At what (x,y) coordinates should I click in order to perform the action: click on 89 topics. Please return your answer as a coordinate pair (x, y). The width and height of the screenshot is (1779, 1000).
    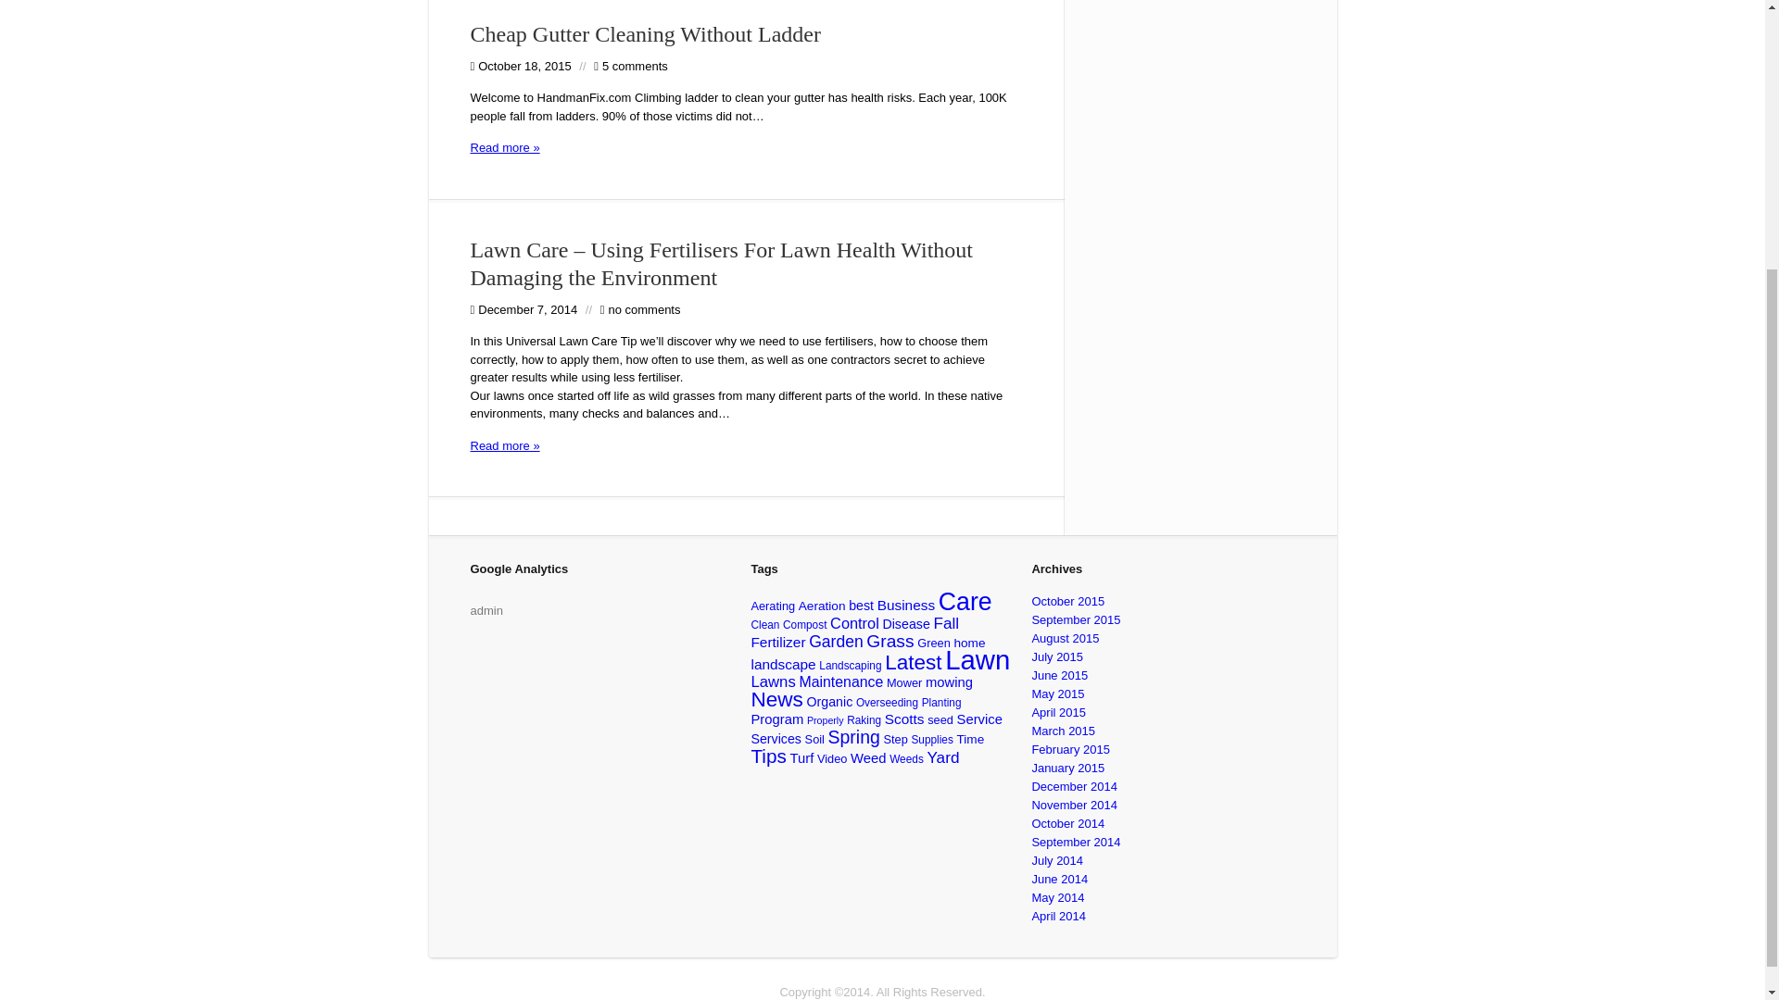
    Looking at the image, I should click on (965, 602).